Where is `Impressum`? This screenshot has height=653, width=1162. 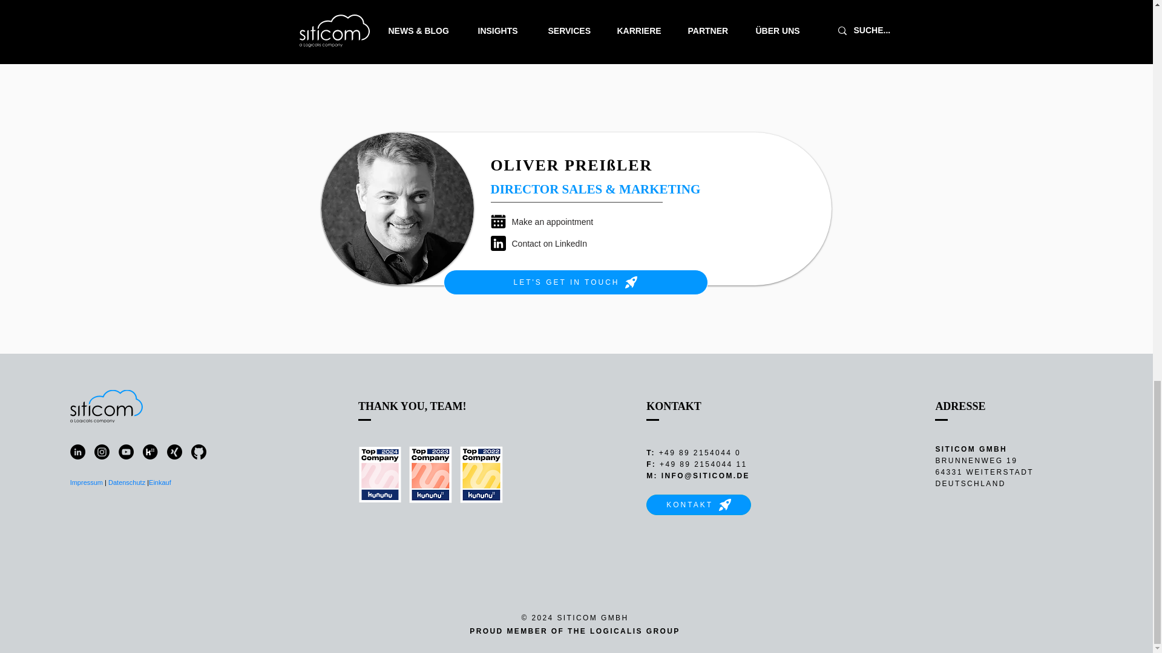
Impressum is located at coordinates (86, 482).